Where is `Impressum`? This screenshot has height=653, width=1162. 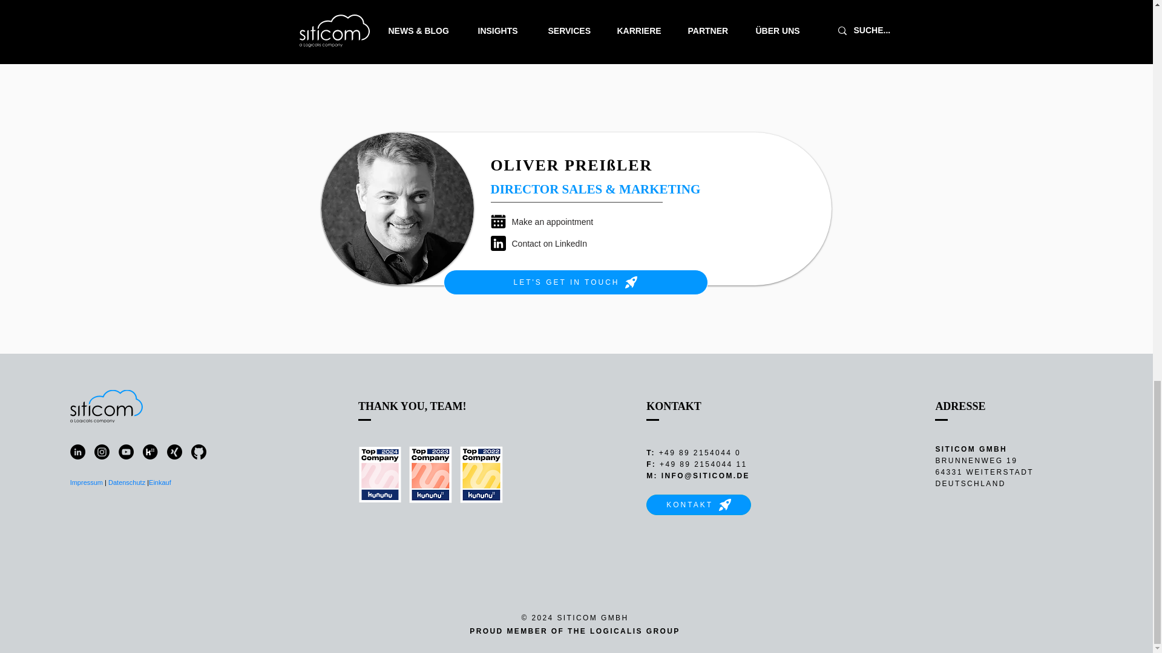
Impressum is located at coordinates (86, 482).